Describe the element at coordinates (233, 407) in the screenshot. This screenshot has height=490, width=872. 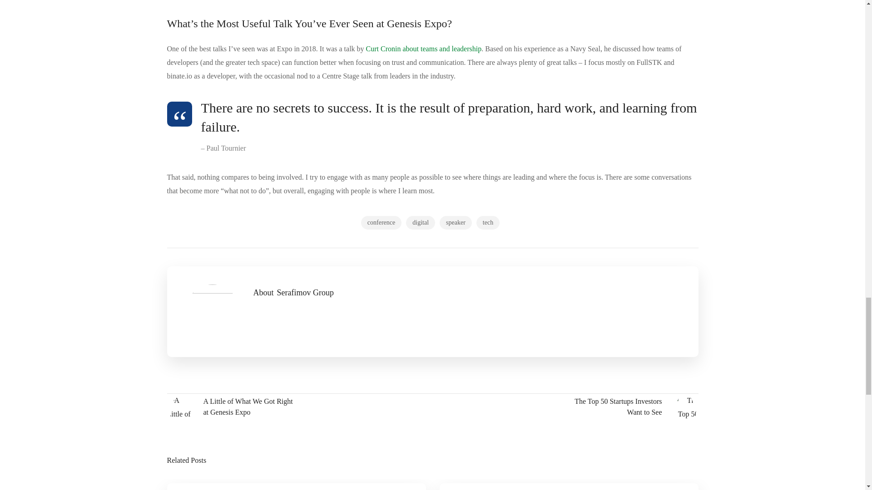
I see `A Little of What We Got  Right at Genesis Expo` at that location.